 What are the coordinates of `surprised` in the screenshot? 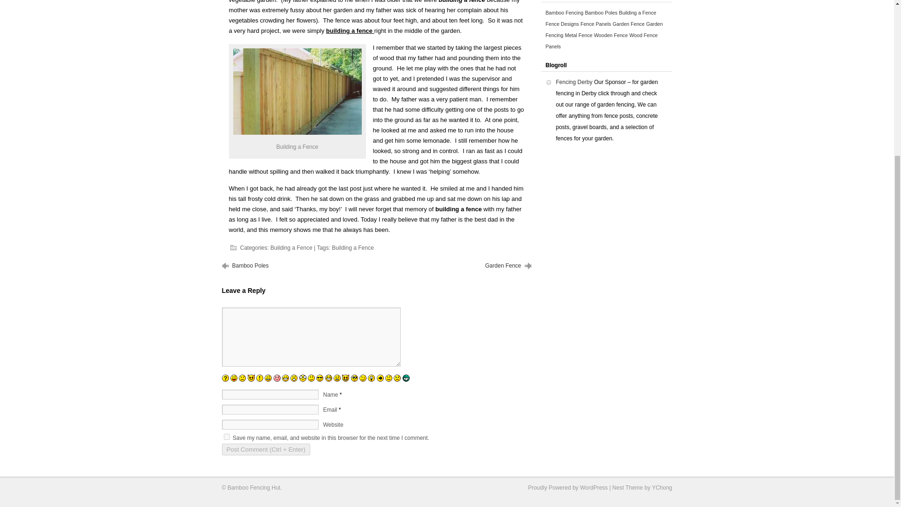 It's located at (294, 378).